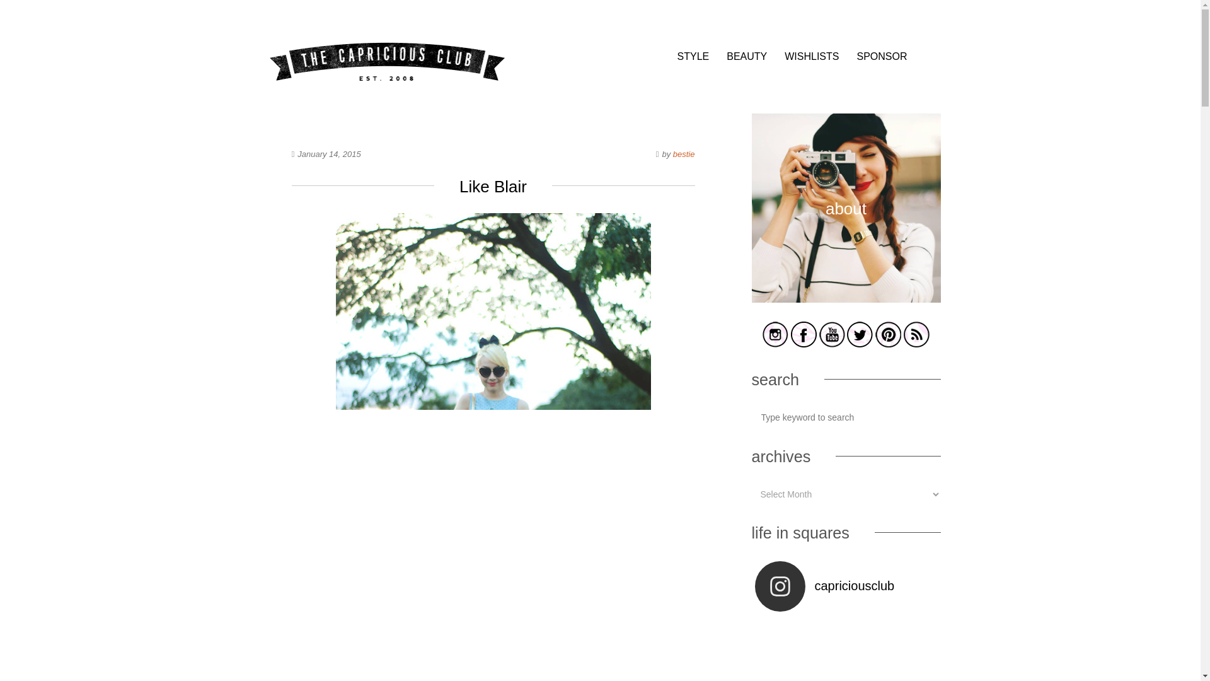 Image resolution: width=1210 pixels, height=681 pixels. I want to click on STYLE, so click(693, 57).